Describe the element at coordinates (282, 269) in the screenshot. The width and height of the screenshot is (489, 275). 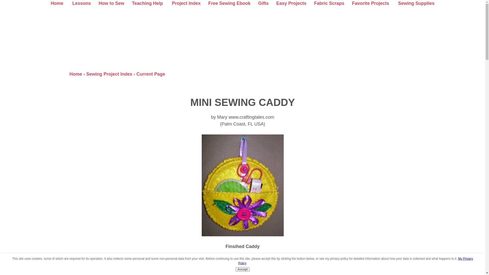
I see `Scissor Placement` at that location.